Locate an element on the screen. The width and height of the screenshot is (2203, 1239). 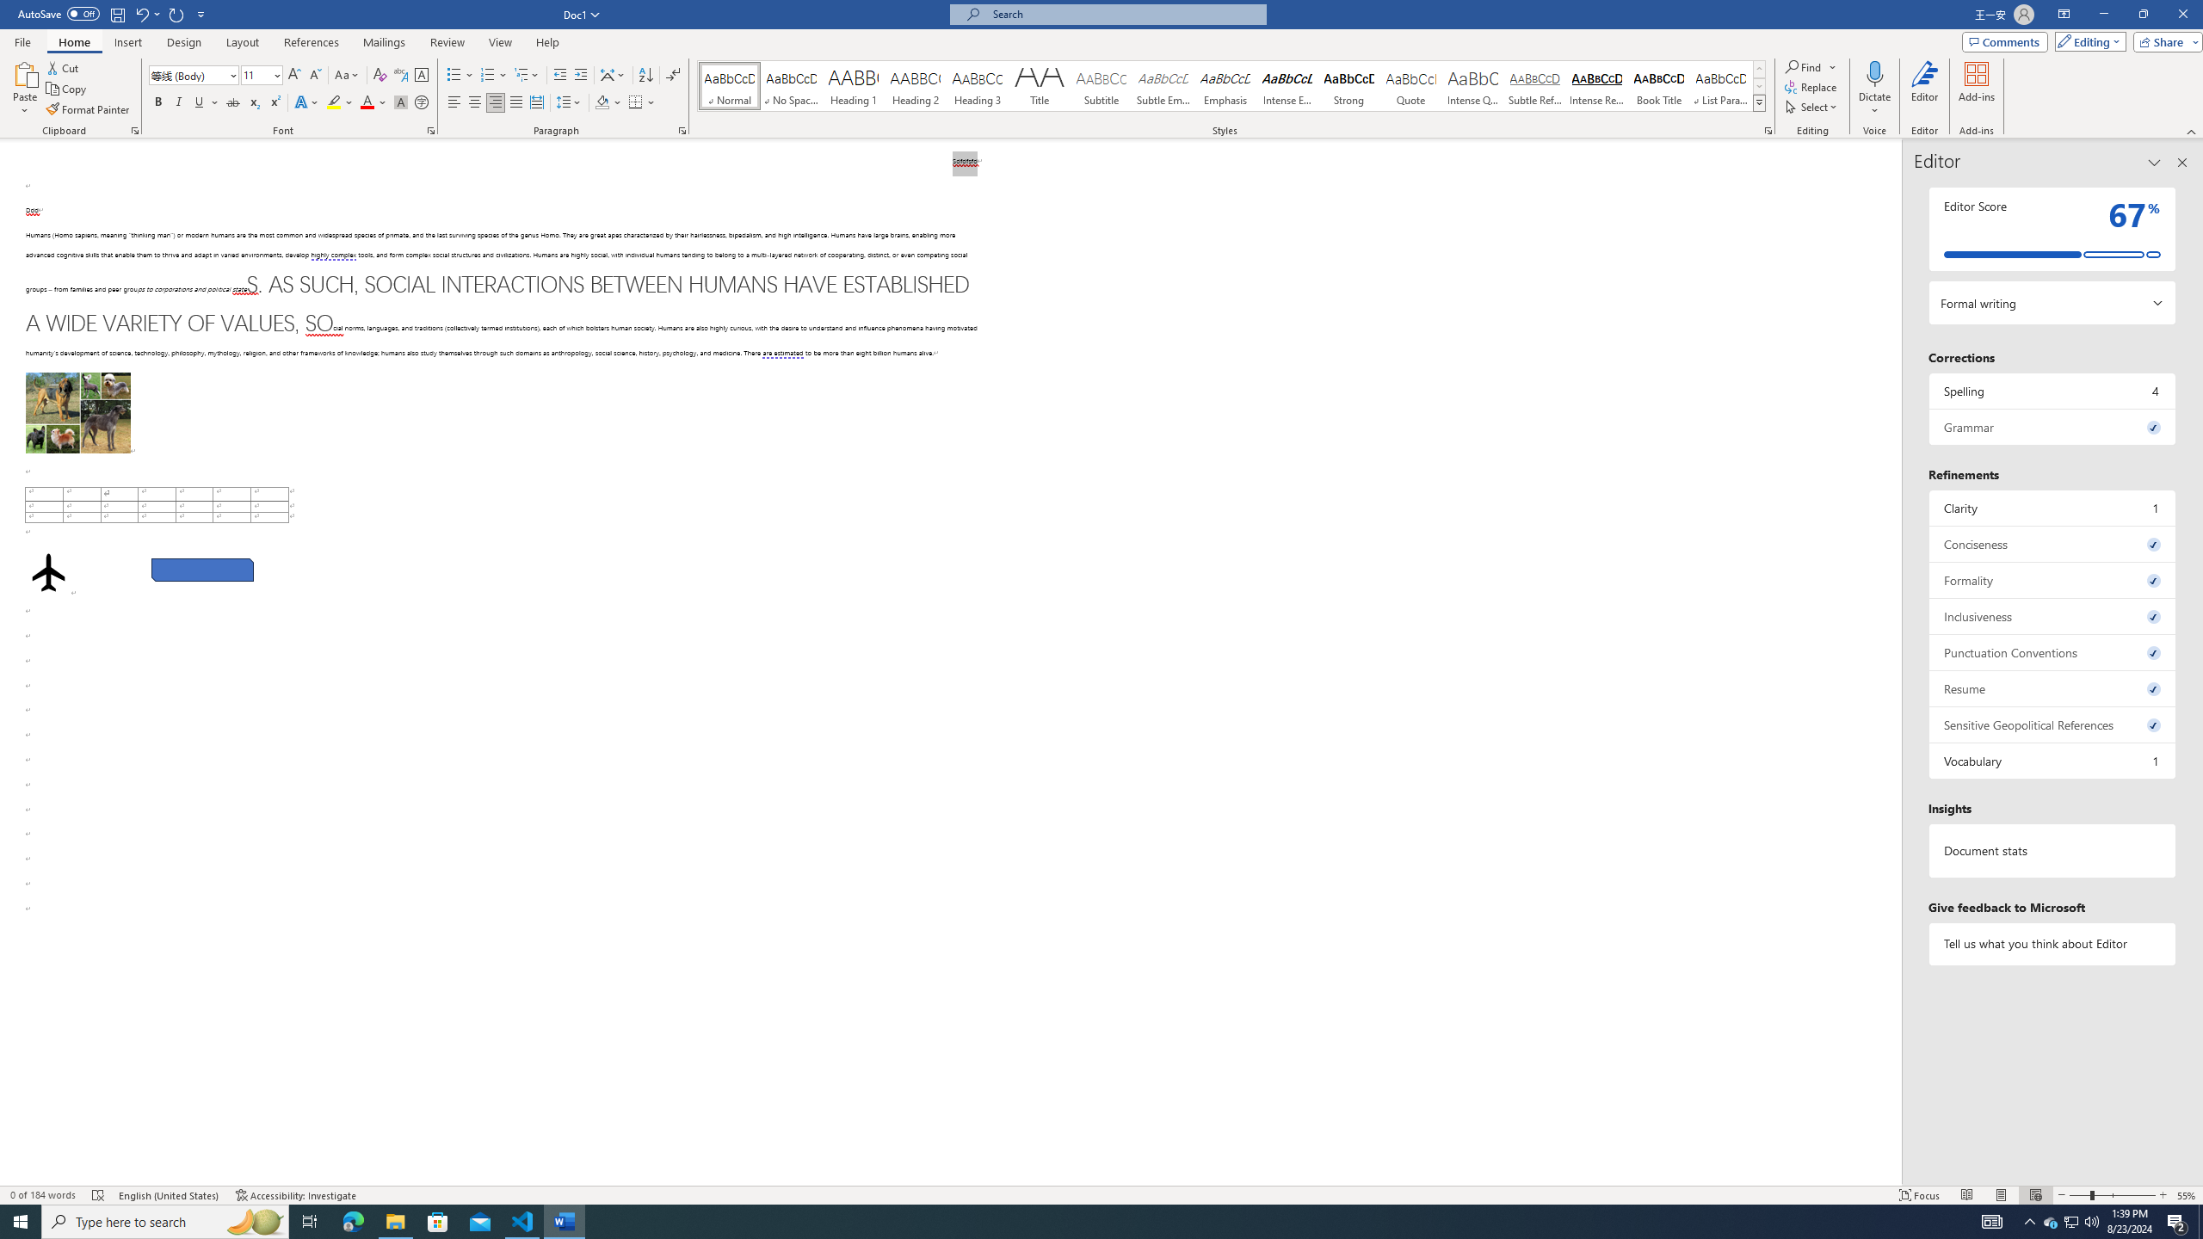
Spelling and Grammar Check Errors is located at coordinates (98, 1195).